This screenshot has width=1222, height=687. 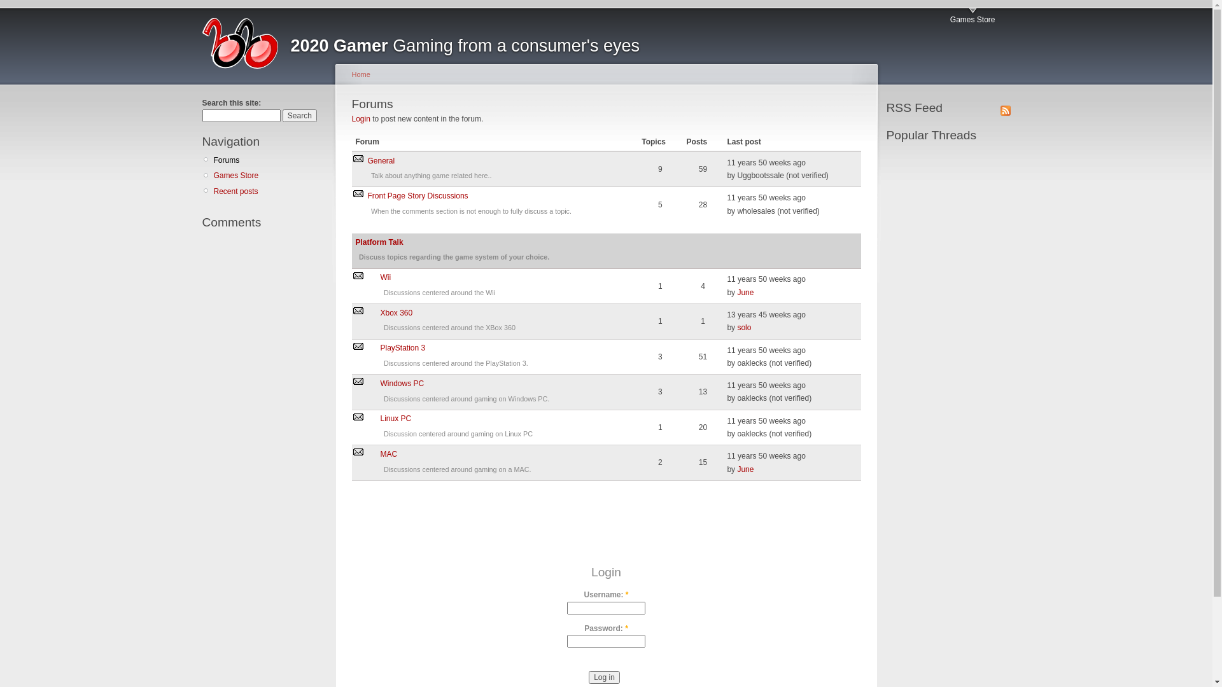 What do you see at coordinates (607, 538) in the screenshot?
I see `Advertisement` at bounding box center [607, 538].